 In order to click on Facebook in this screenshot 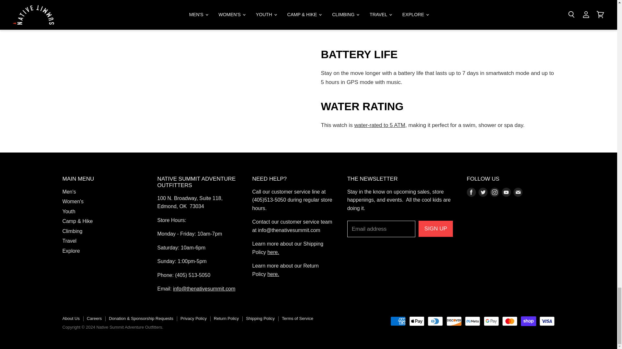, I will do `click(471, 192)`.